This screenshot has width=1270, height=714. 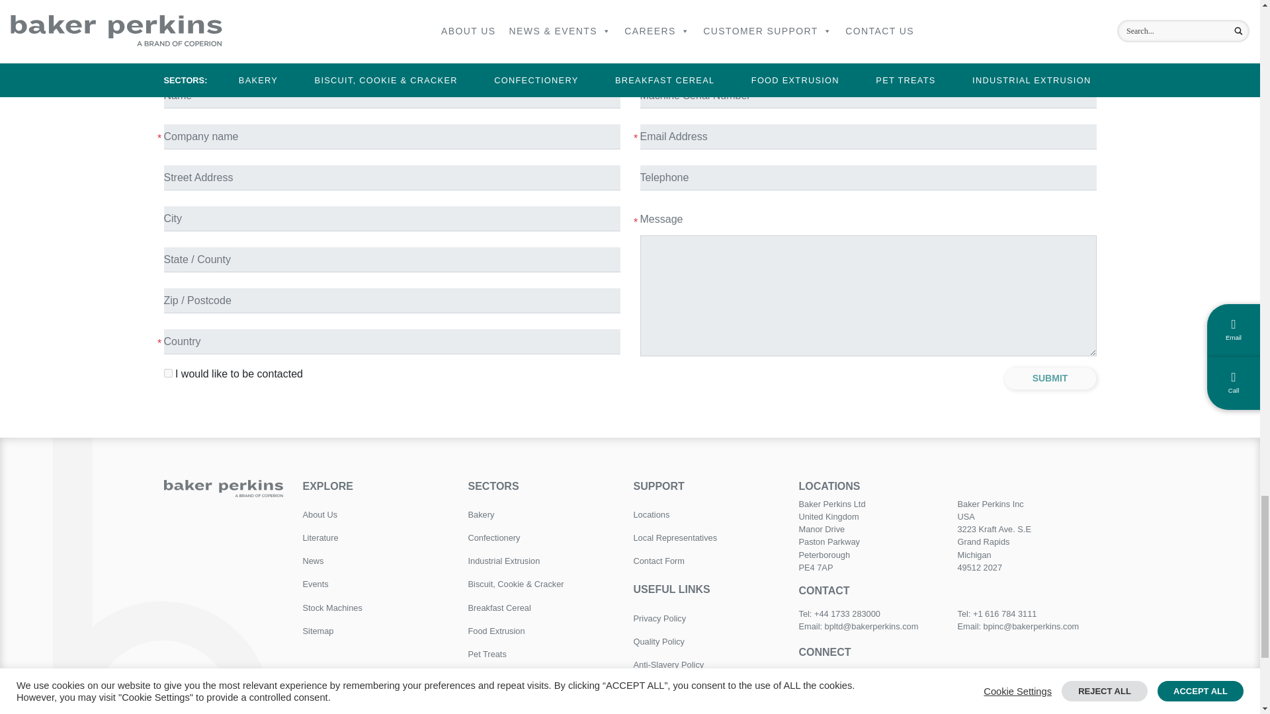 What do you see at coordinates (541, 537) in the screenshot?
I see `Confectionery` at bounding box center [541, 537].